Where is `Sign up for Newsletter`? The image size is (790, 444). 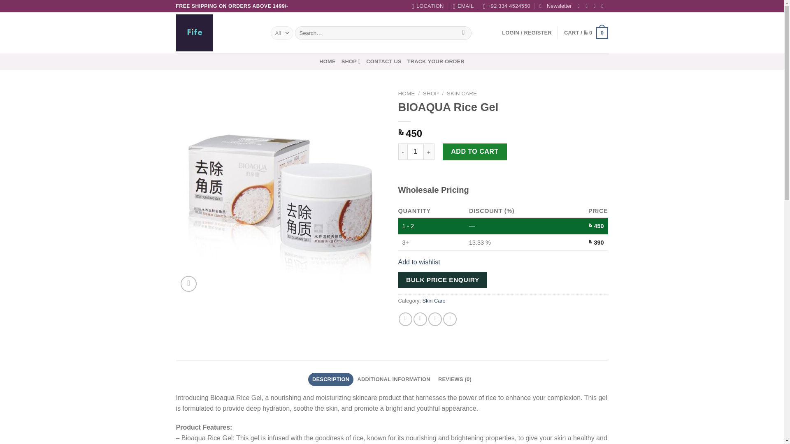 Sign up for Newsletter is located at coordinates (555, 6).